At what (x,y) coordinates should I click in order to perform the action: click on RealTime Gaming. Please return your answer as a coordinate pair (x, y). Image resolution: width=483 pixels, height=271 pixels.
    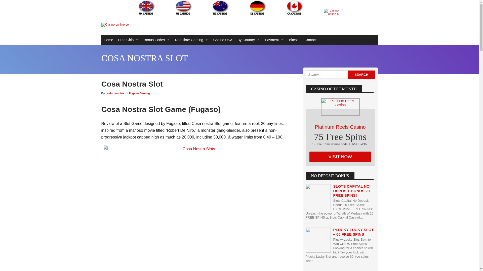
    Looking at the image, I should click on (191, 40).